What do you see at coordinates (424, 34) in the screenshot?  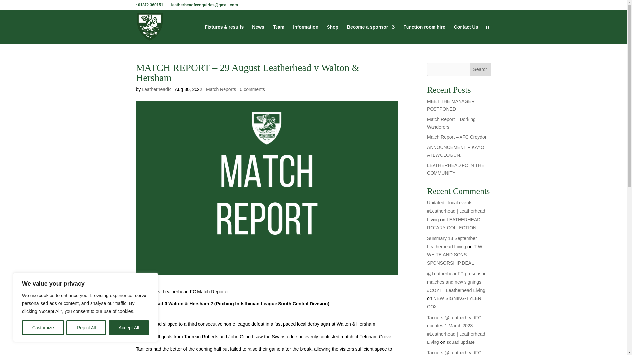 I see `Function room hire` at bounding box center [424, 34].